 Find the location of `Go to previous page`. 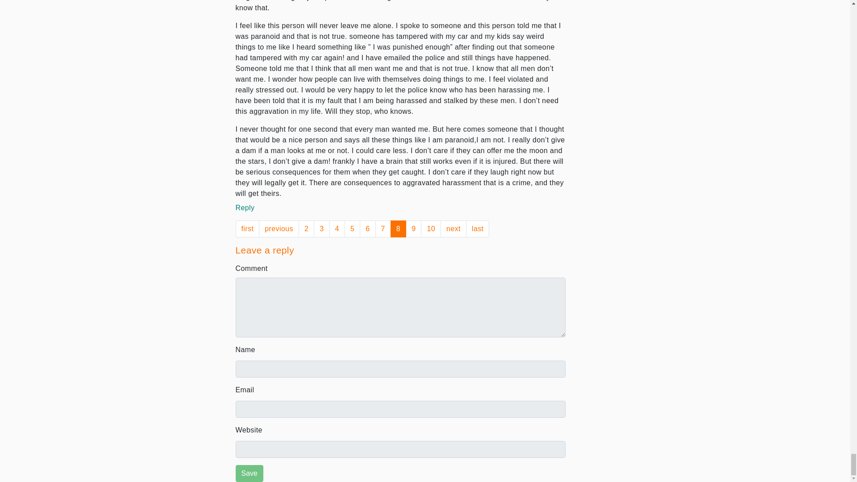

Go to previous page is located at coordinates (279, 229).